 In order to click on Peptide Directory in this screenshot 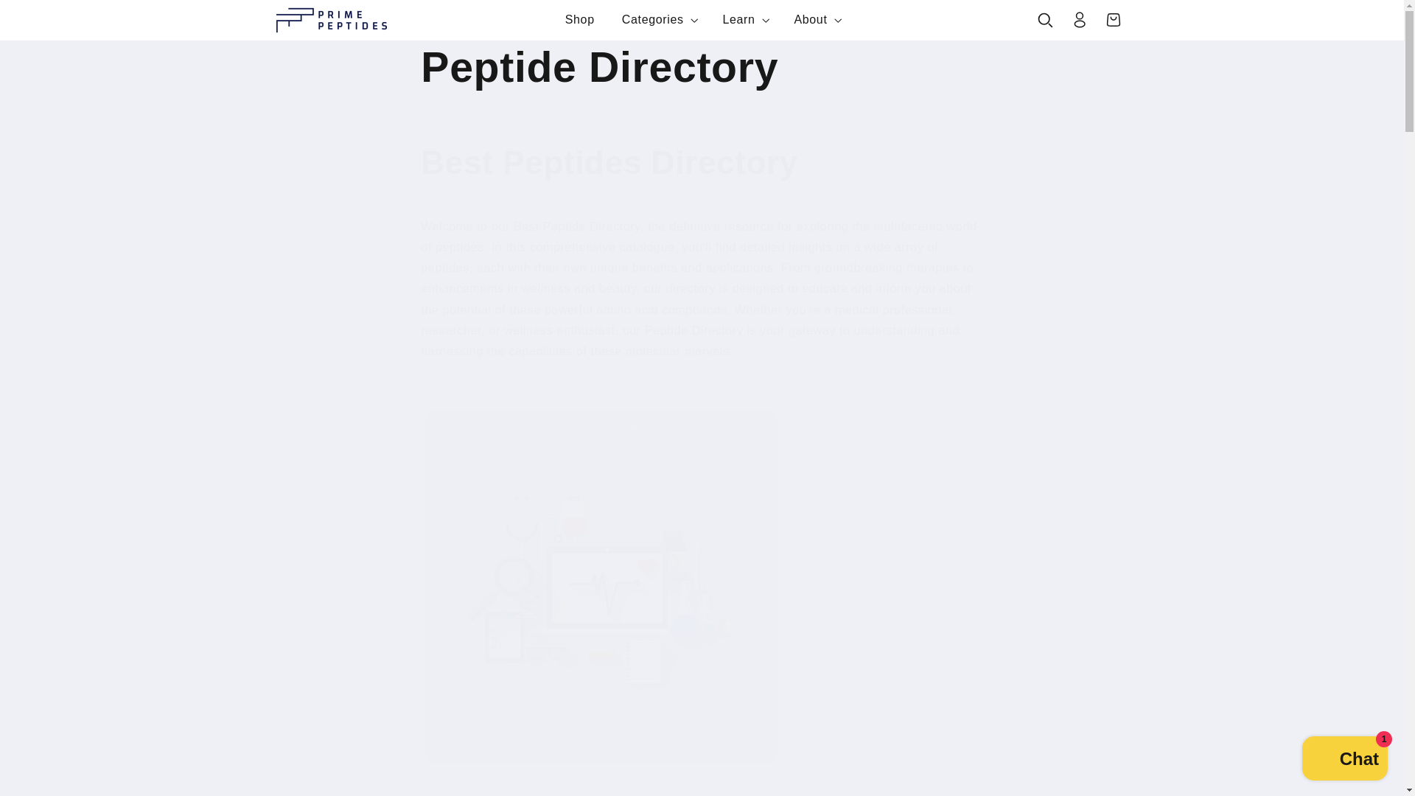, I will do `click(701, 68)`.